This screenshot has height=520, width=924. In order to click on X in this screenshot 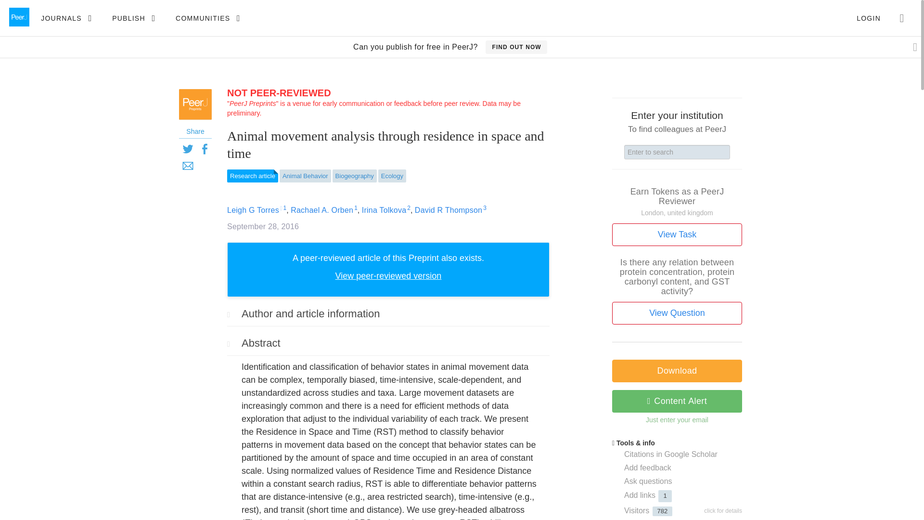, I will do `click(188, 149)`.